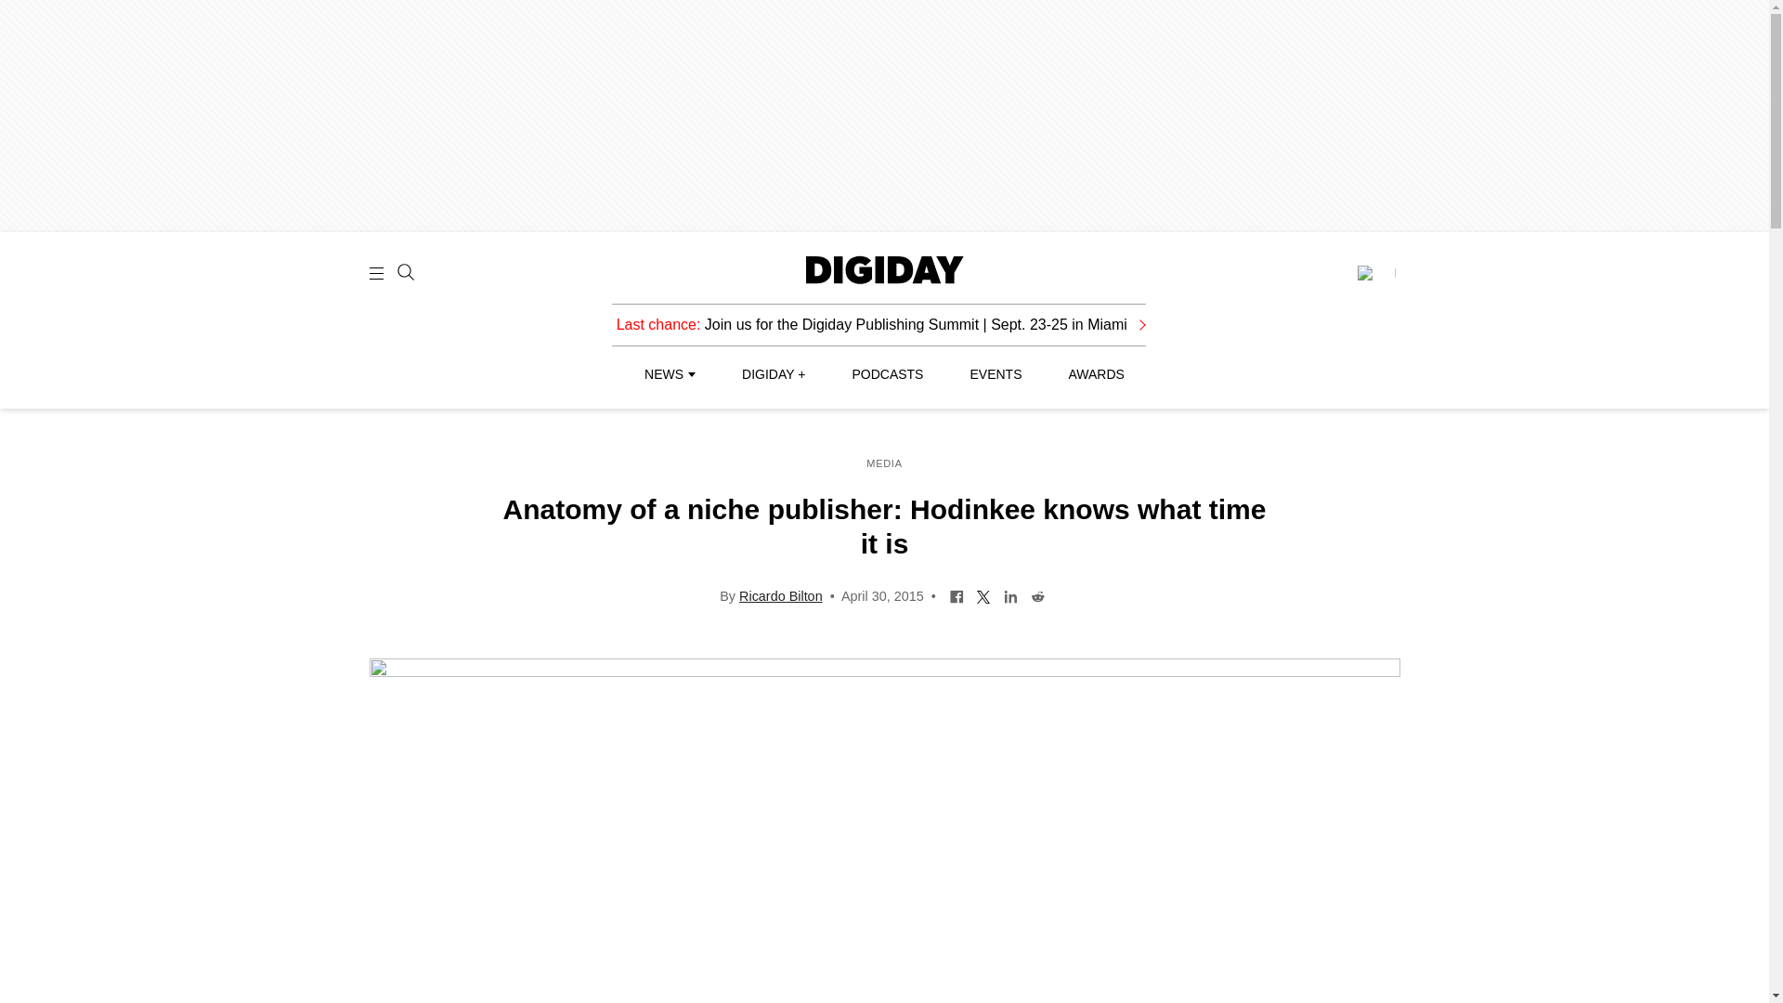 The image size is (1783, 1003). What do you see at coordinates (669, 374) in the screenshot?
I see `NEWS` at bounding box center [669, 374].